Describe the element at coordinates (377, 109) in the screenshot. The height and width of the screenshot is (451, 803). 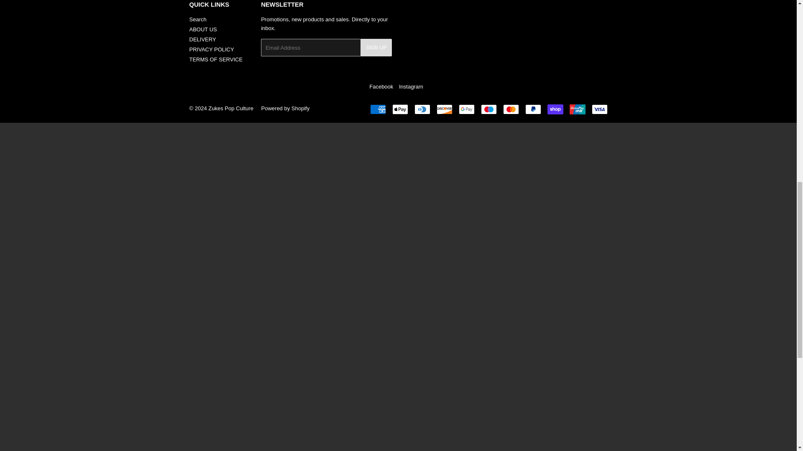
I see `American Express` at that location.